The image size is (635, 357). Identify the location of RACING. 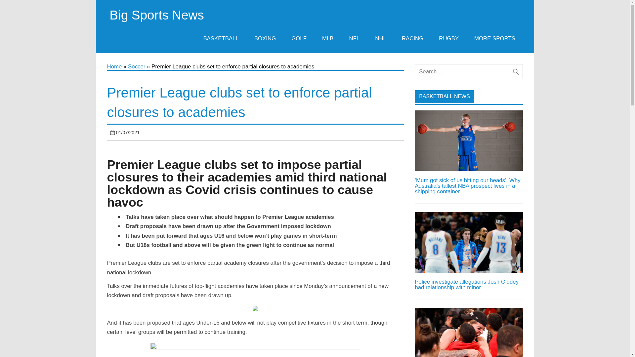
(412, 38).